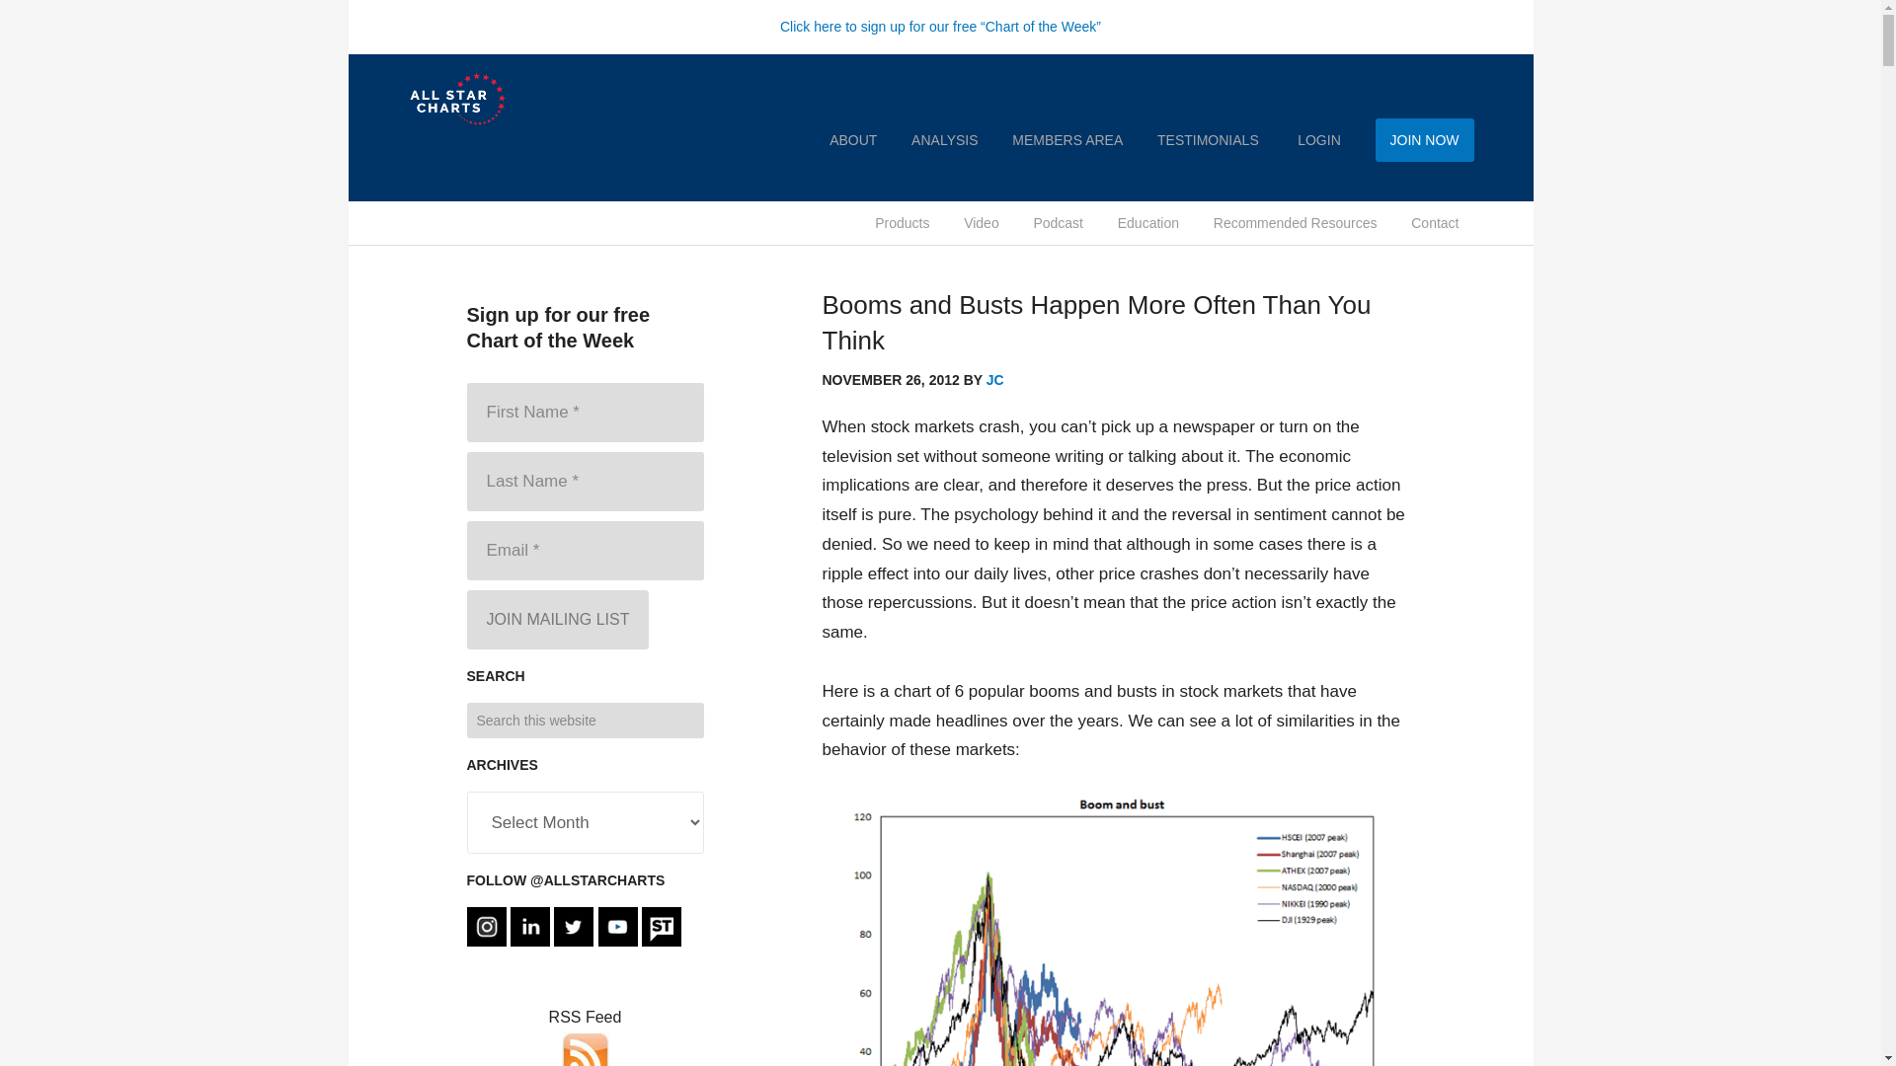 This screenshot has height=1066, width=1896. Describe the element at coordinates (506, 99) in the screenshot. I see `ALL STAR CHARTS` at that location.